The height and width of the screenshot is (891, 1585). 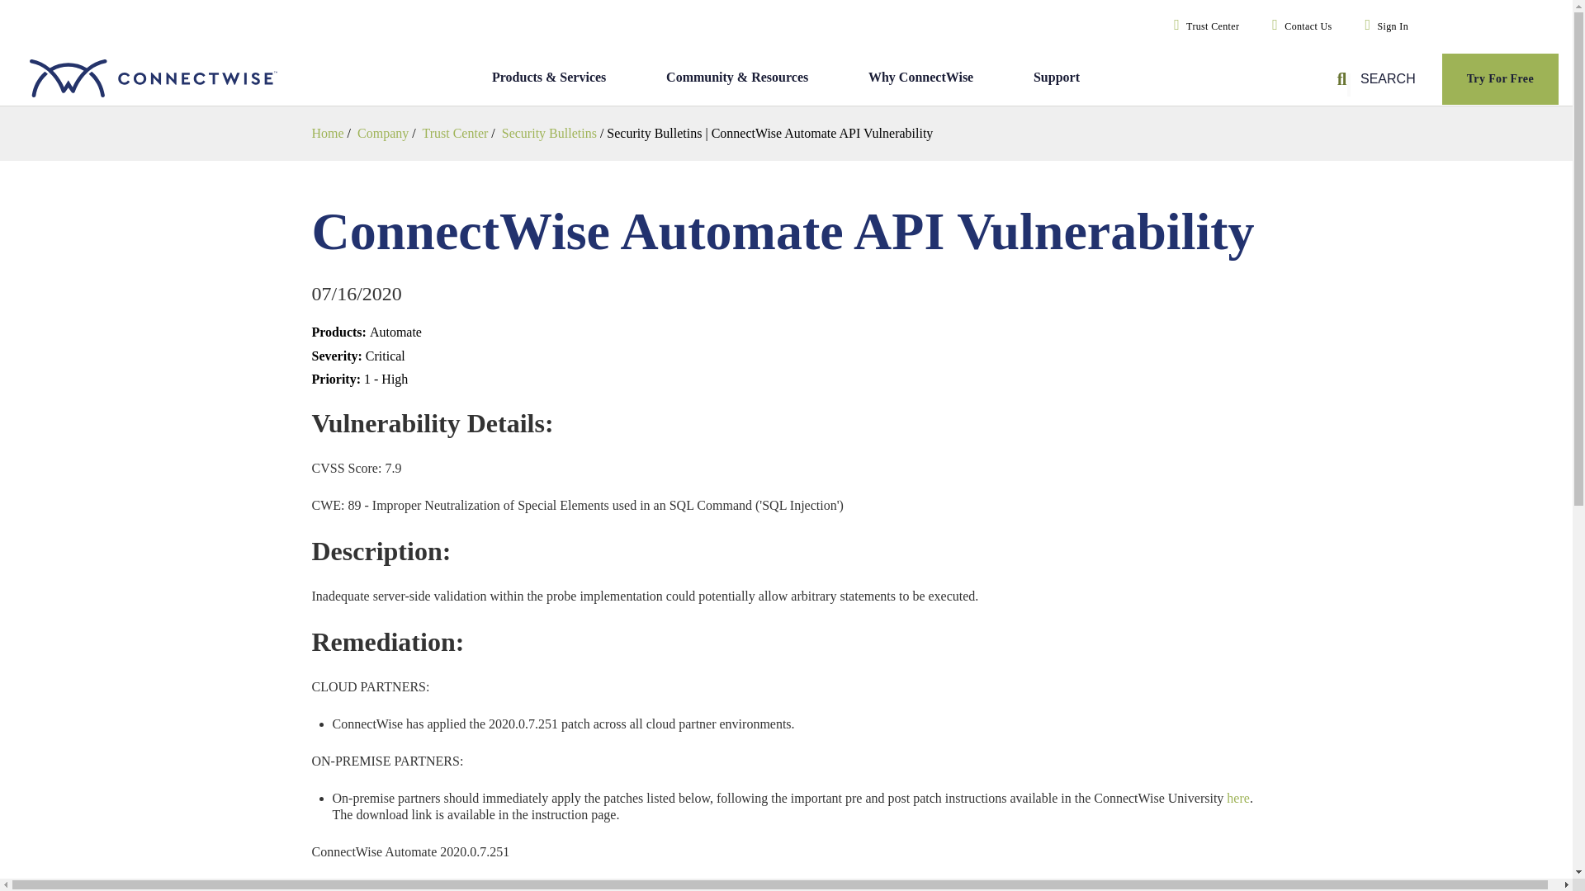 What do you see at coordinates (1384, 26) in the screenshot?
I see `Sign In` at bounding box center [1384, 26].